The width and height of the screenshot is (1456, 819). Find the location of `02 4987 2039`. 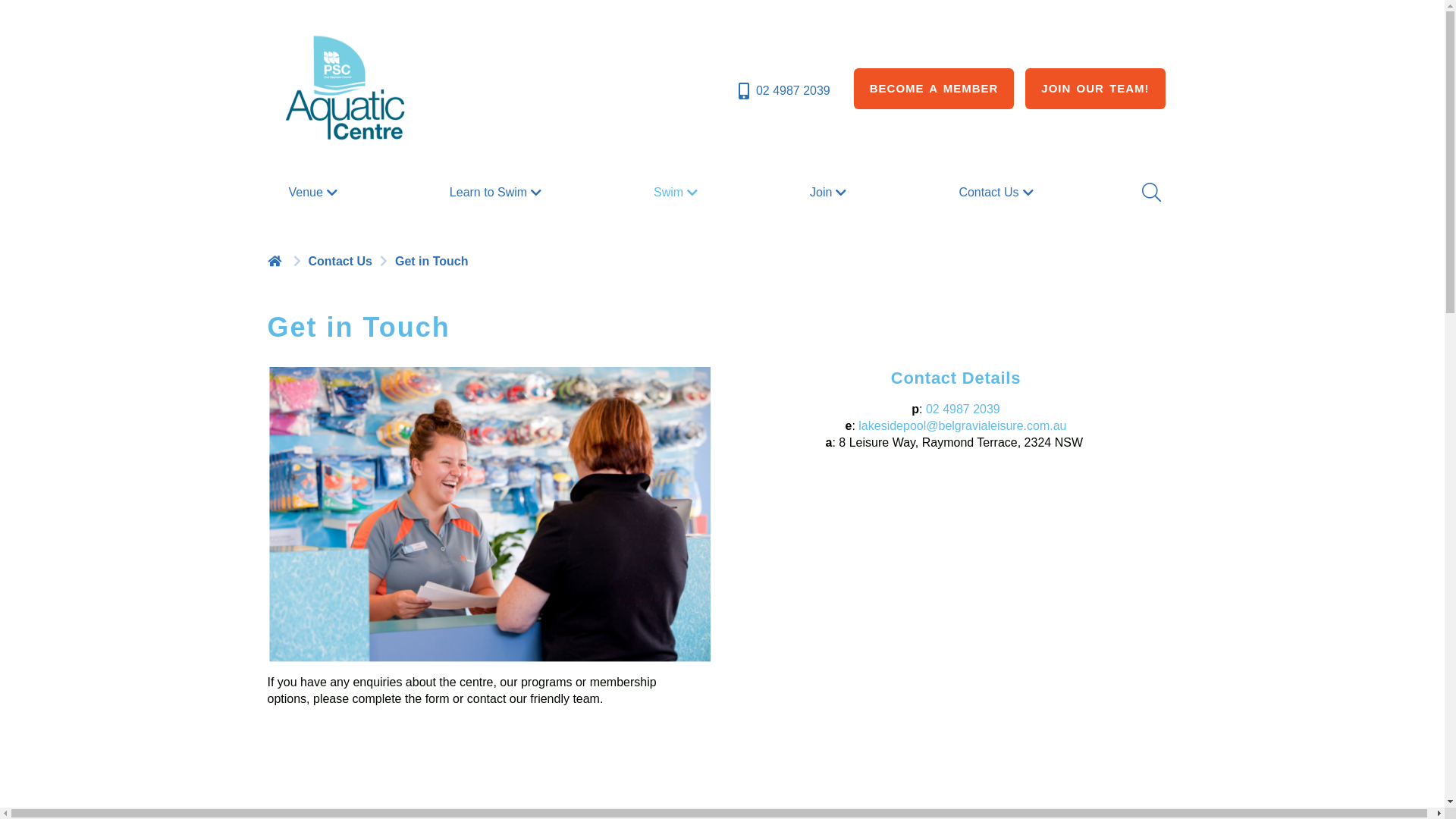

02 4987 2039 is located at coordinates (783, 91).